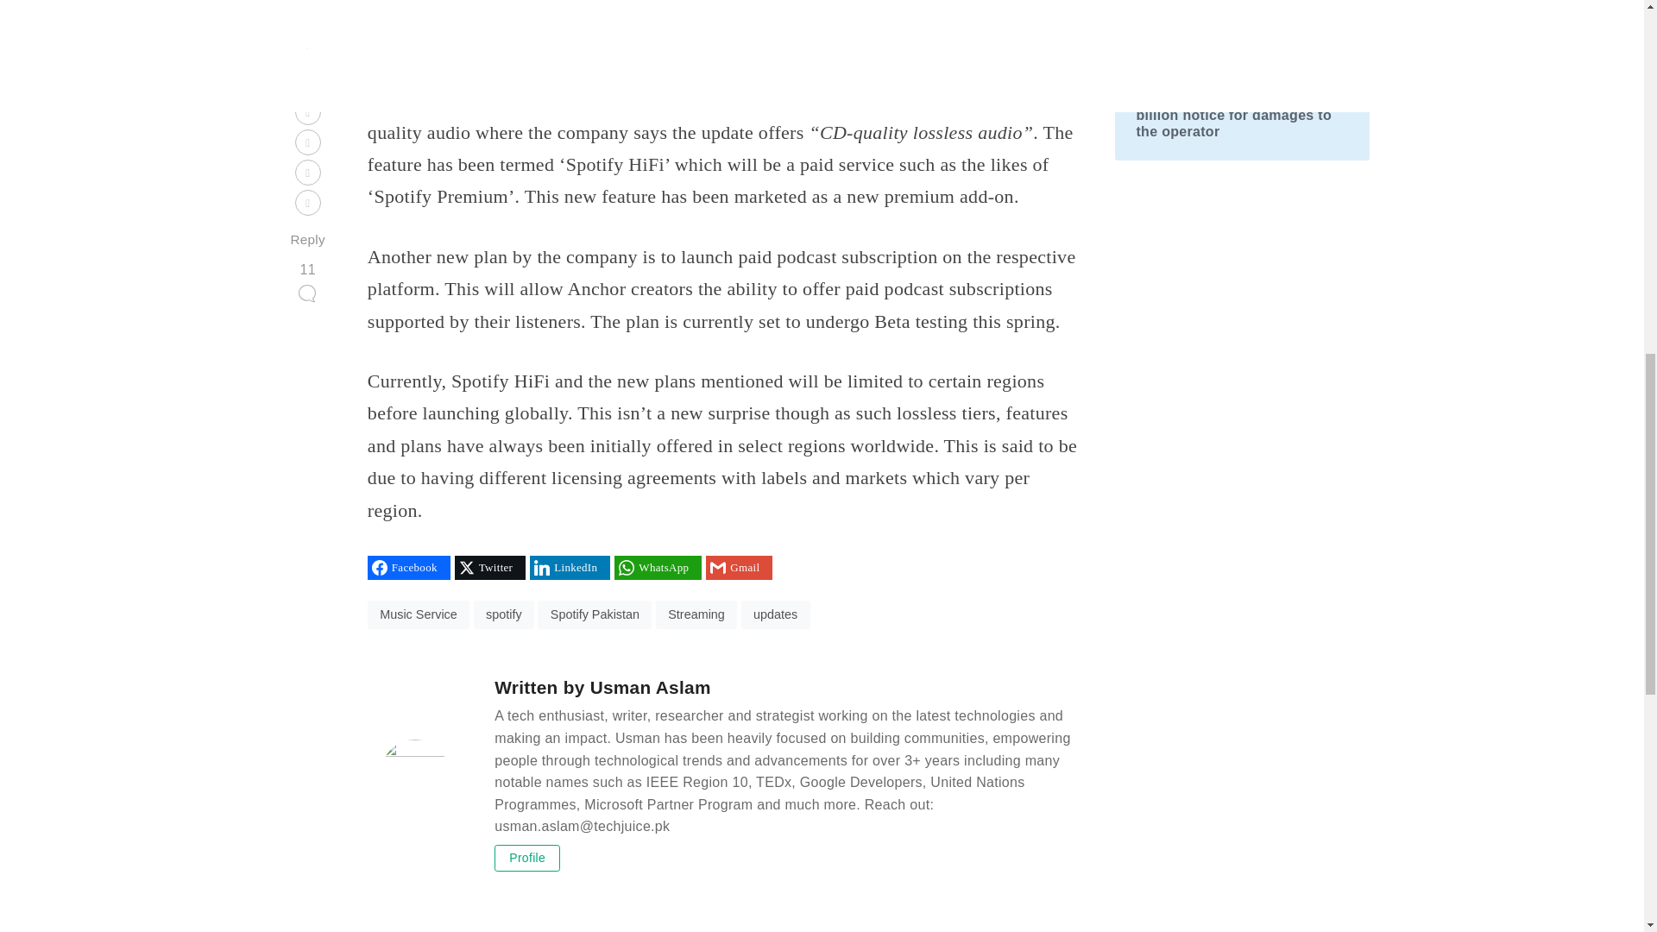 This screenshot has height=932, width=1657. What do you see at coordinates (489, 567) in the screenshot?
I see `Share on Twitter` at bounding box center [489, 567].